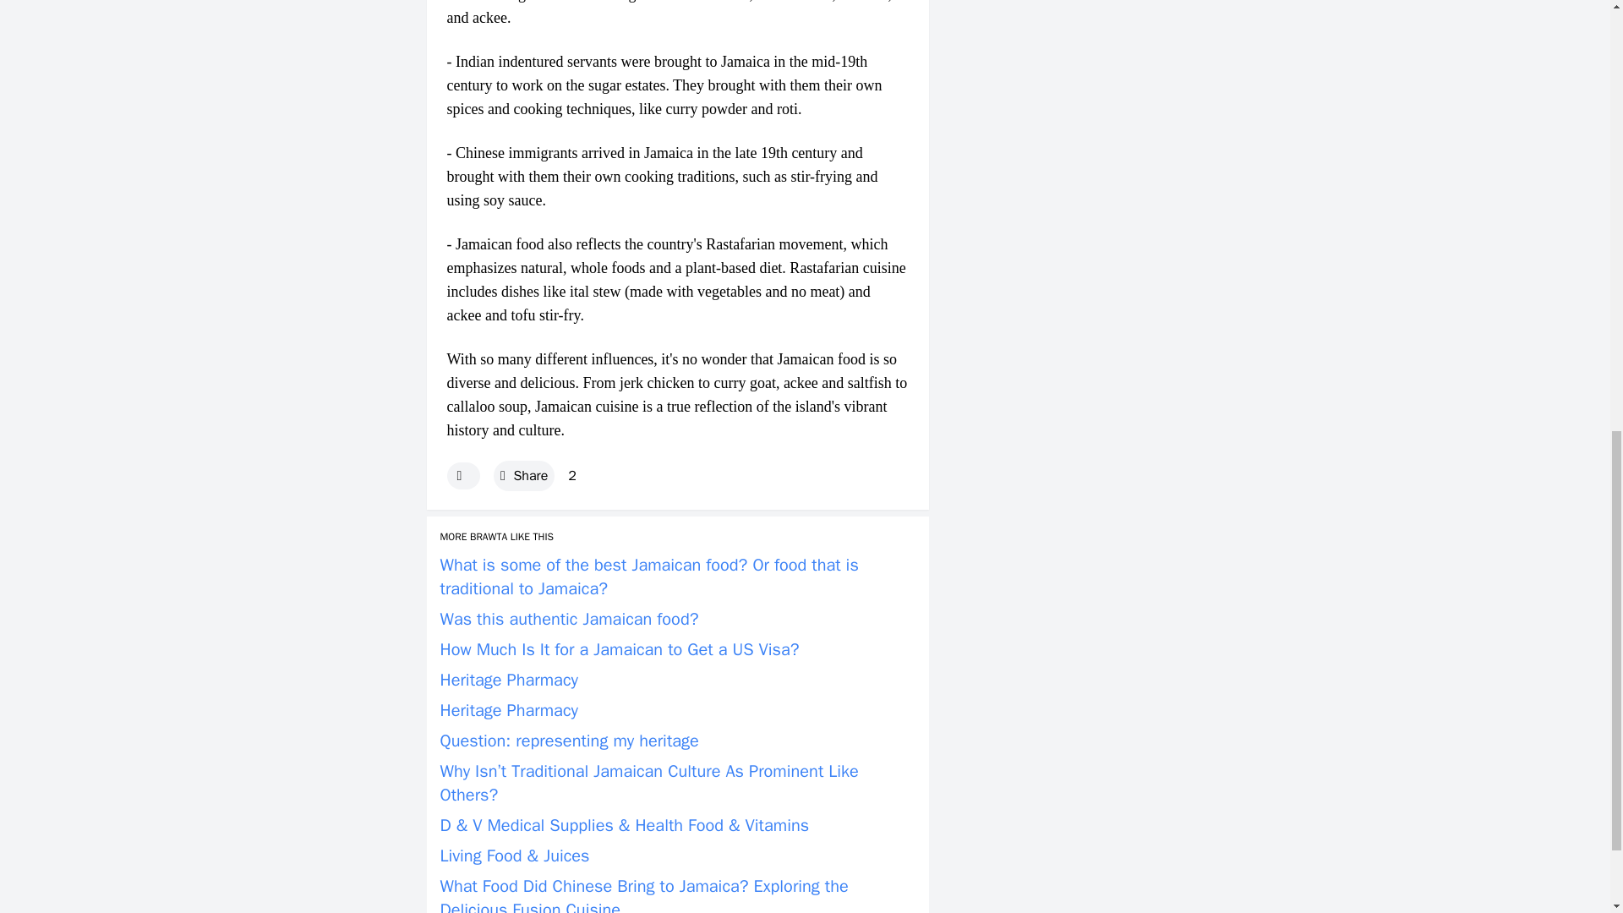 The height and width of the screenshot is (913, 1623). I want to click on Heritage Pharmacy, so click(509, 710).